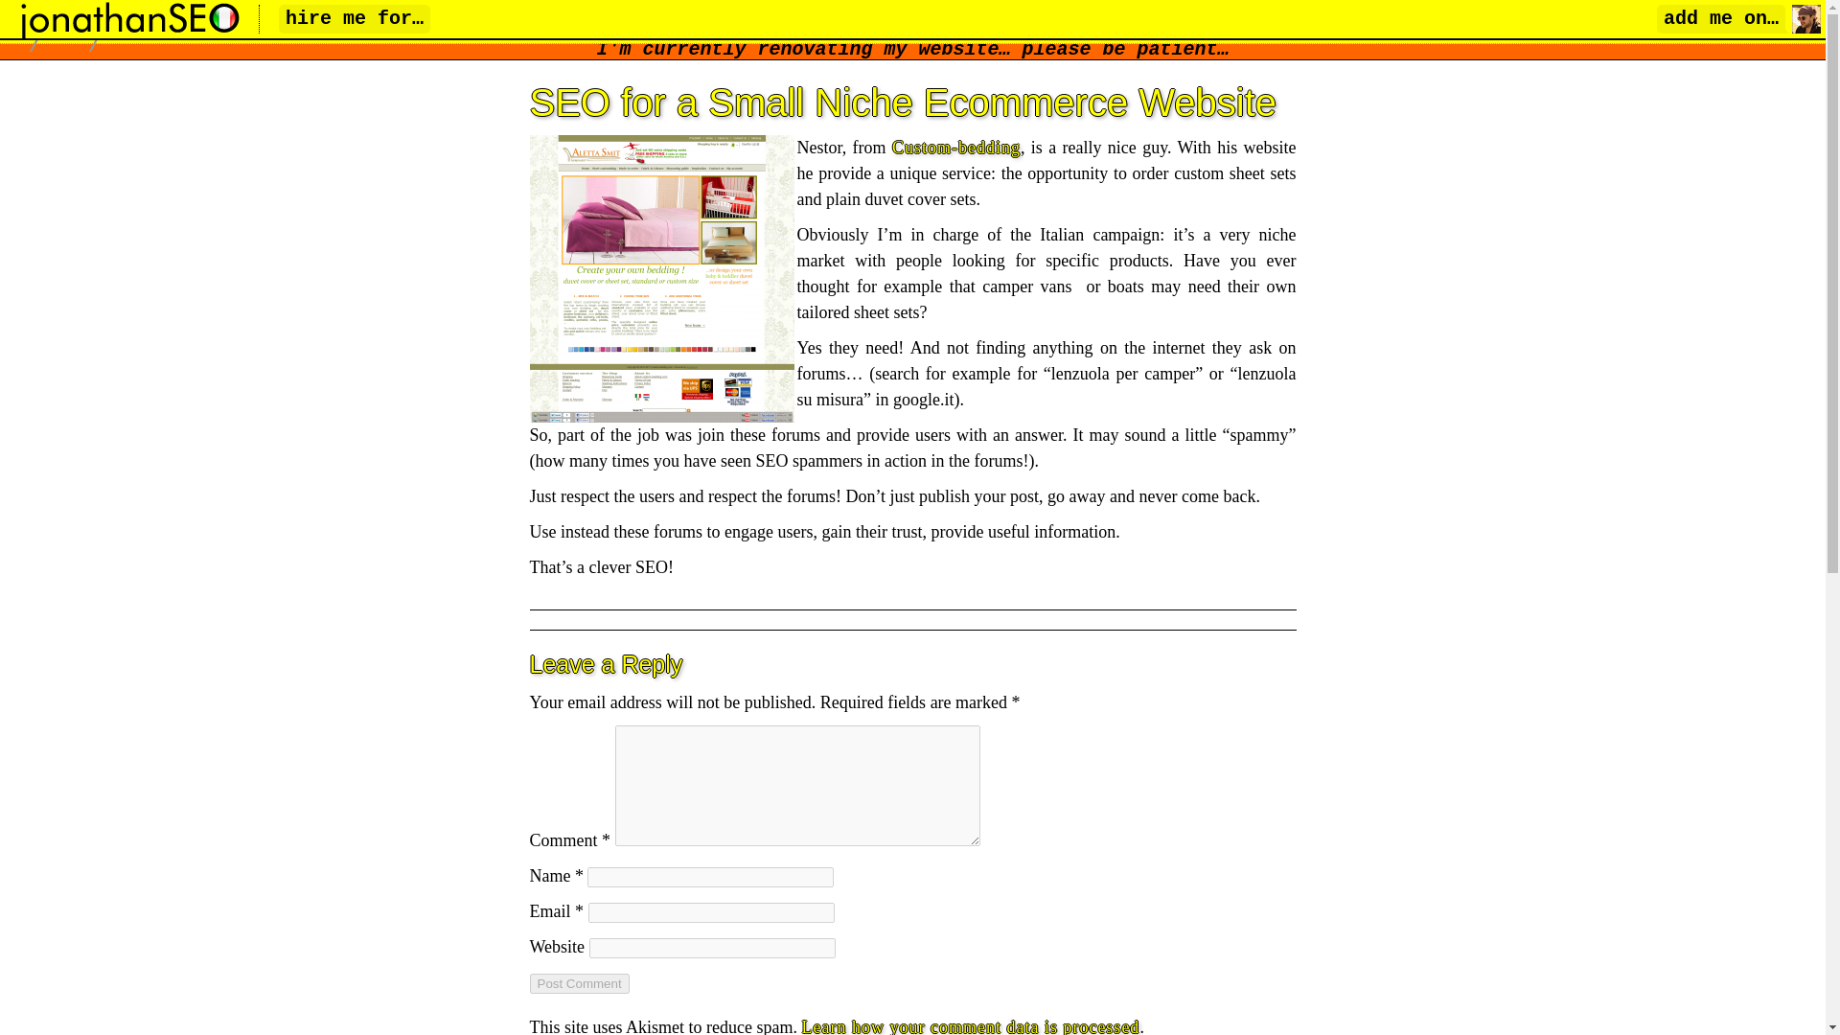 The width and height of the screenshot is (1840, 1035). What do you see at coordinates (970, 1025) in the screenshot?
I see `Learn how your comment data is processed` at bounding box center [970, 1025].